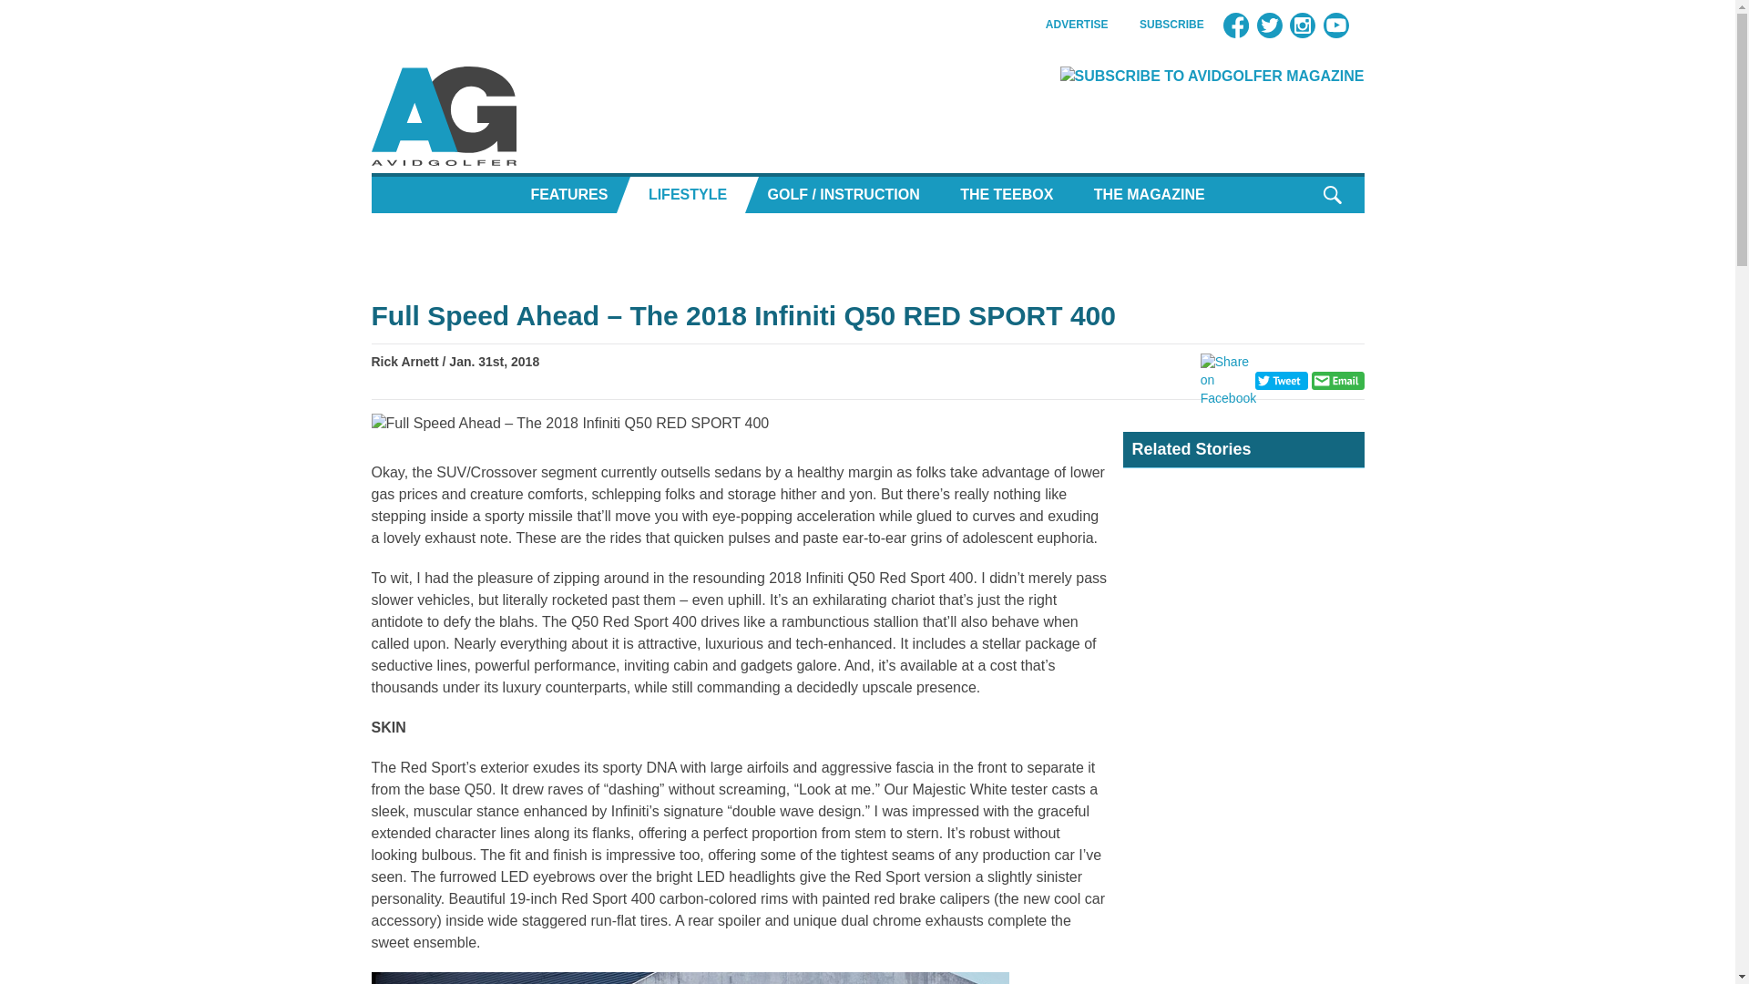 This screenshot has height=984, width=1749. What do you see at coordinates (1149, 195) in the screenshot?
I see `The Magazine` at bounding box center [1149, 195].